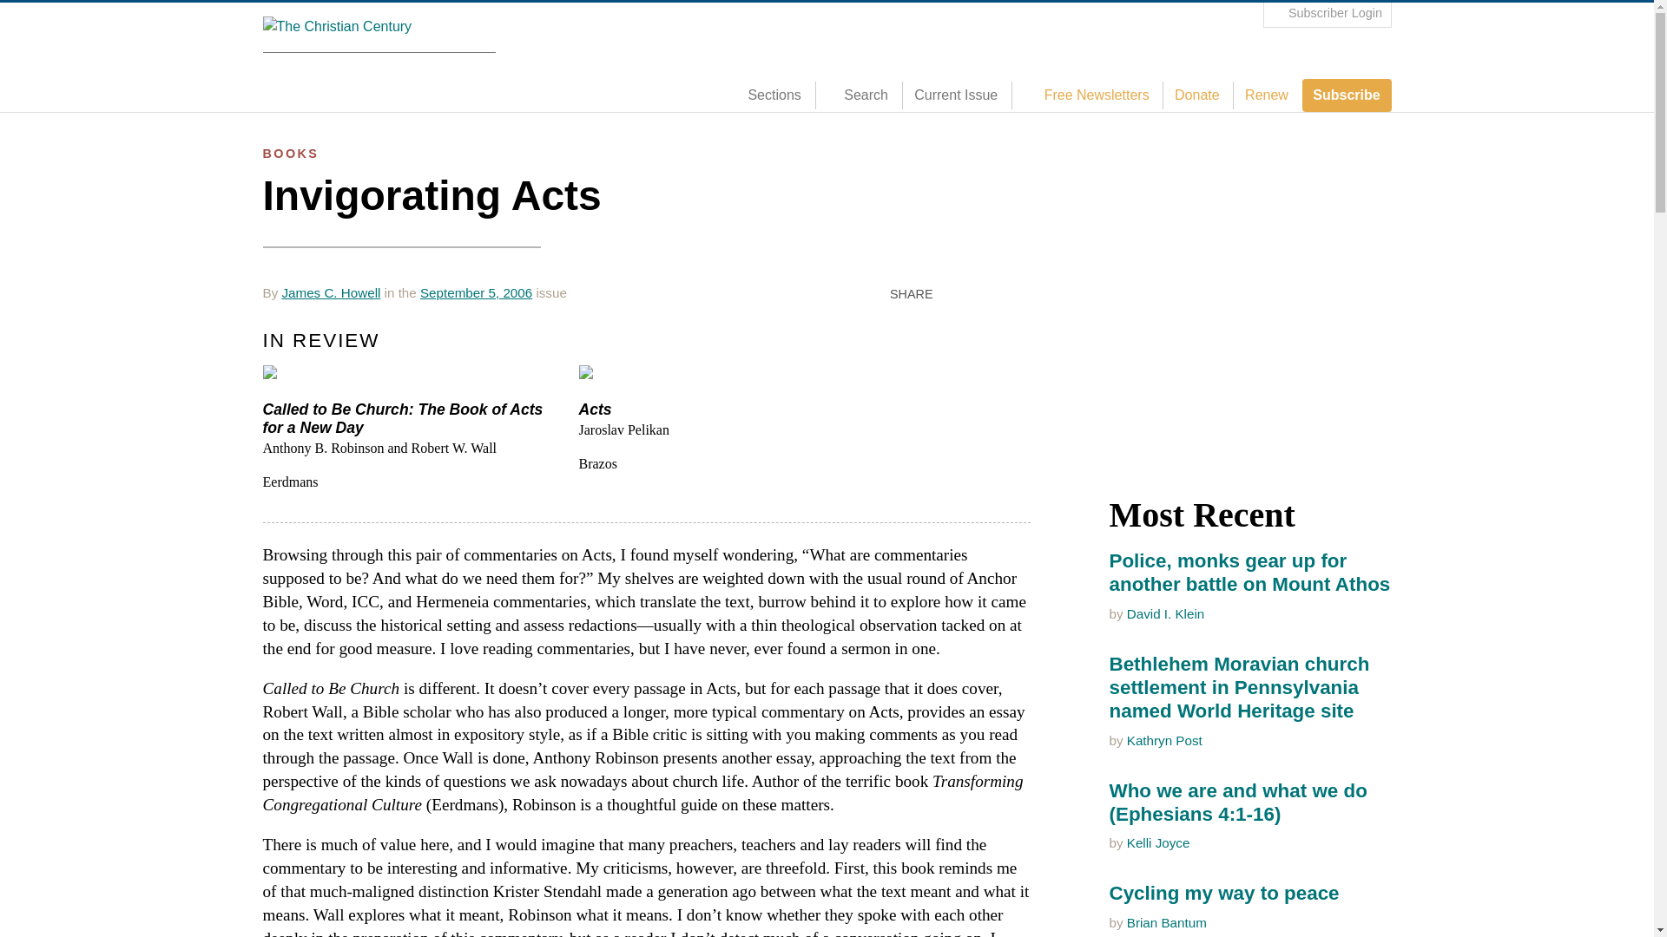 The image size is (1667, 937). Describe the element at coordinates (1090, 95) in the screenshot. I see `Free Newsletters` at that location.